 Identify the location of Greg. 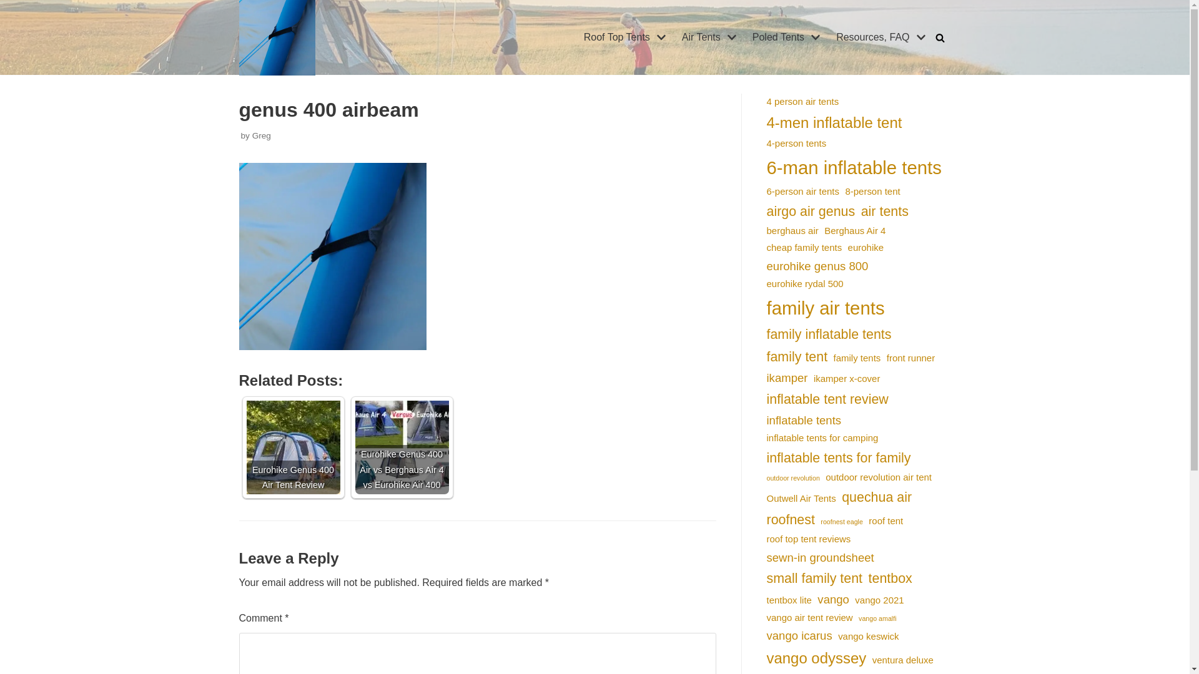
(262, 136).